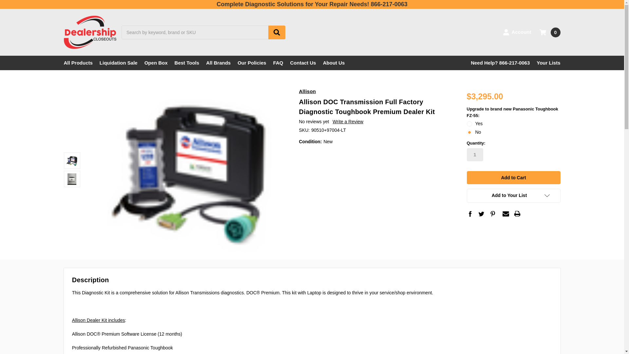 The image size is (629, 354). Describe the element at coordinates (517, 32) in the screenshot. I see `Account` at that location.